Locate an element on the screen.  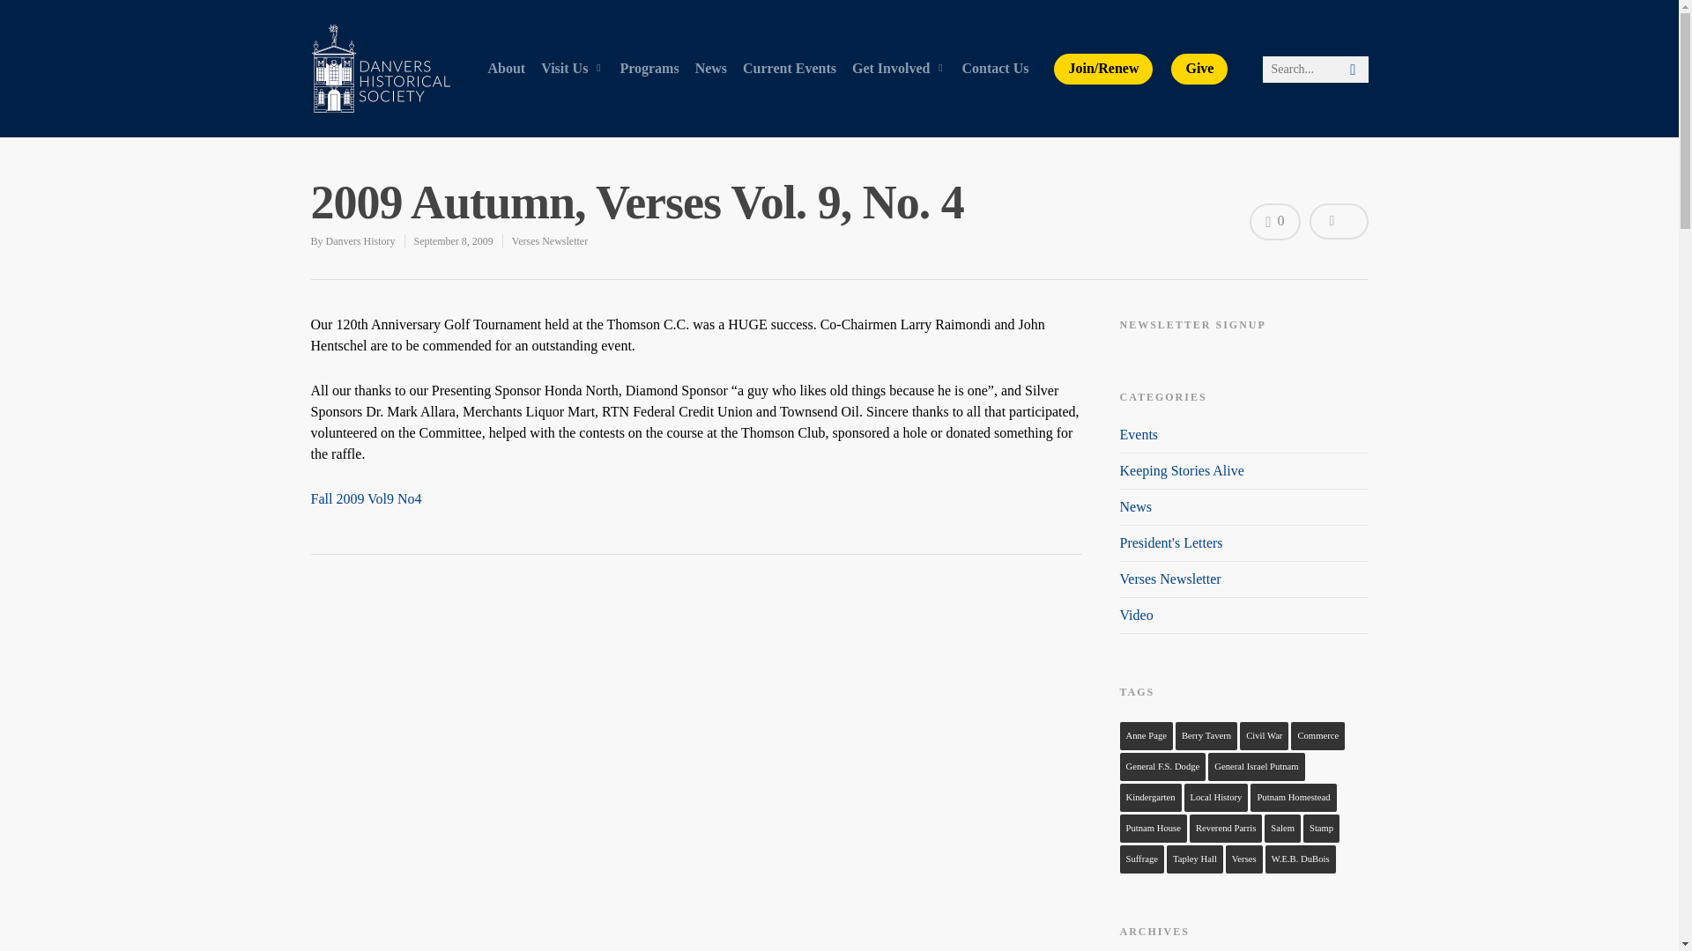
Search for: is located at coordinates (1315, 69).